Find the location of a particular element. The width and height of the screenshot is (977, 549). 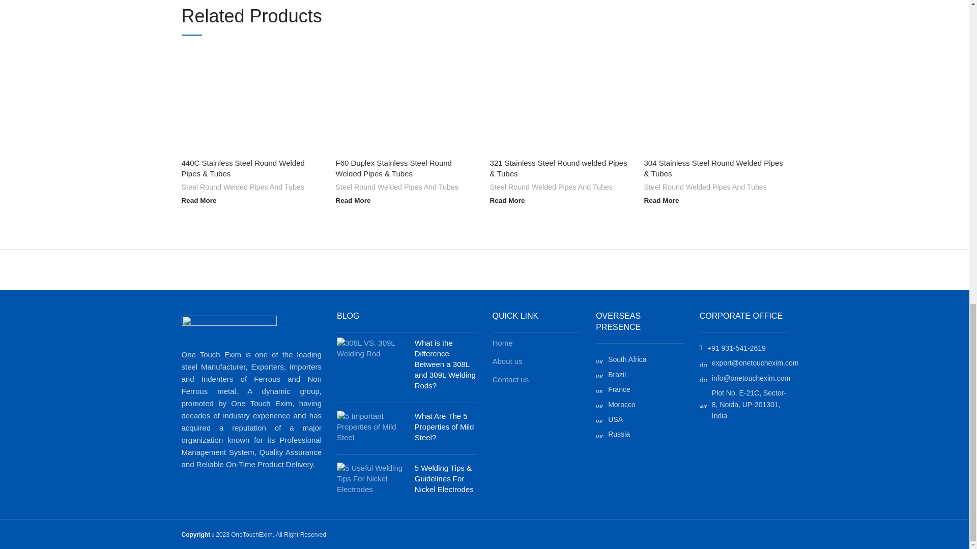

Steel Round Welded Pipes And Tubes is located at coordinates (242, 187).